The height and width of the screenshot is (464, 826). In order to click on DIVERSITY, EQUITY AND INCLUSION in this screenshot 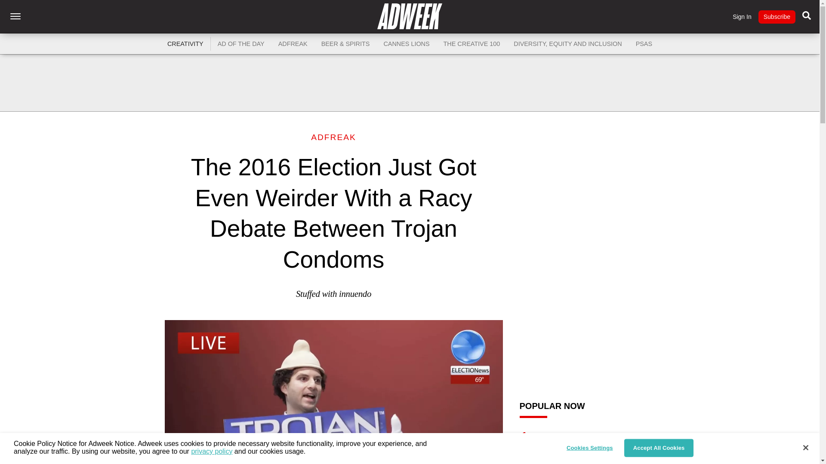, I will do `click(568, 44)`.